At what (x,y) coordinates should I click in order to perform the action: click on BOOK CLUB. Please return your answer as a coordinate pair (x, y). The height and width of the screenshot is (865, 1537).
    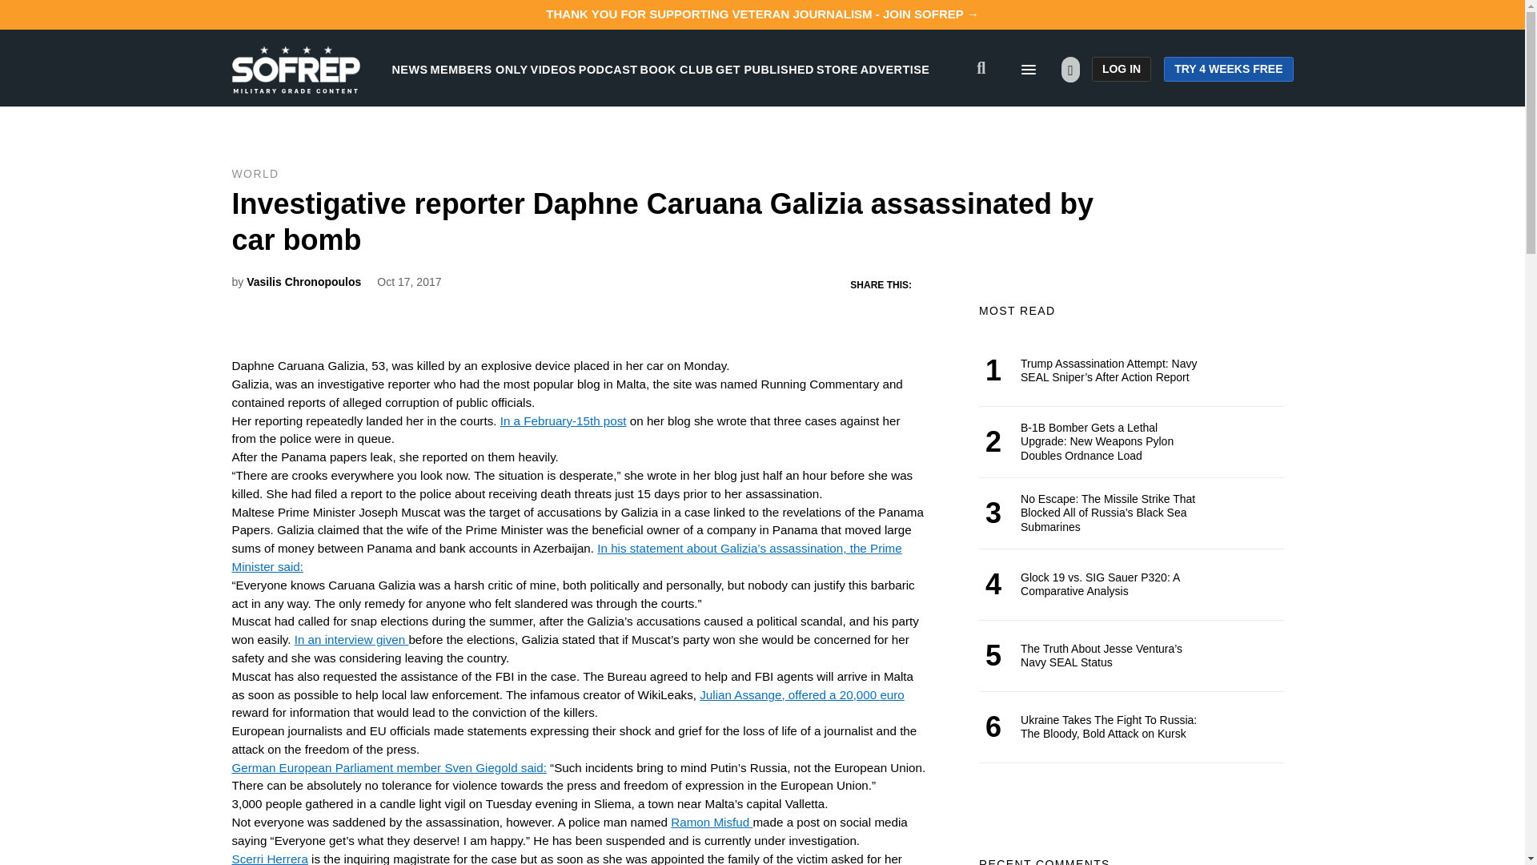
    Looking at the image, I should click on (676, 69).